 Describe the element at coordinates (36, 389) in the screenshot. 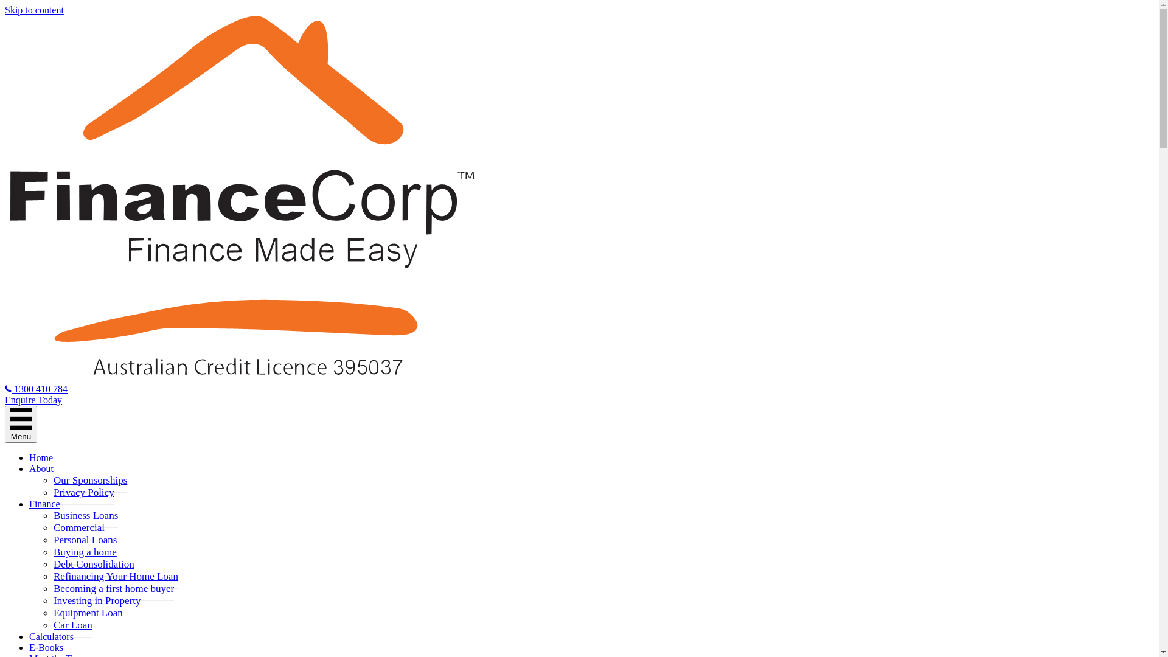

I see `1300 410 784` at that location.